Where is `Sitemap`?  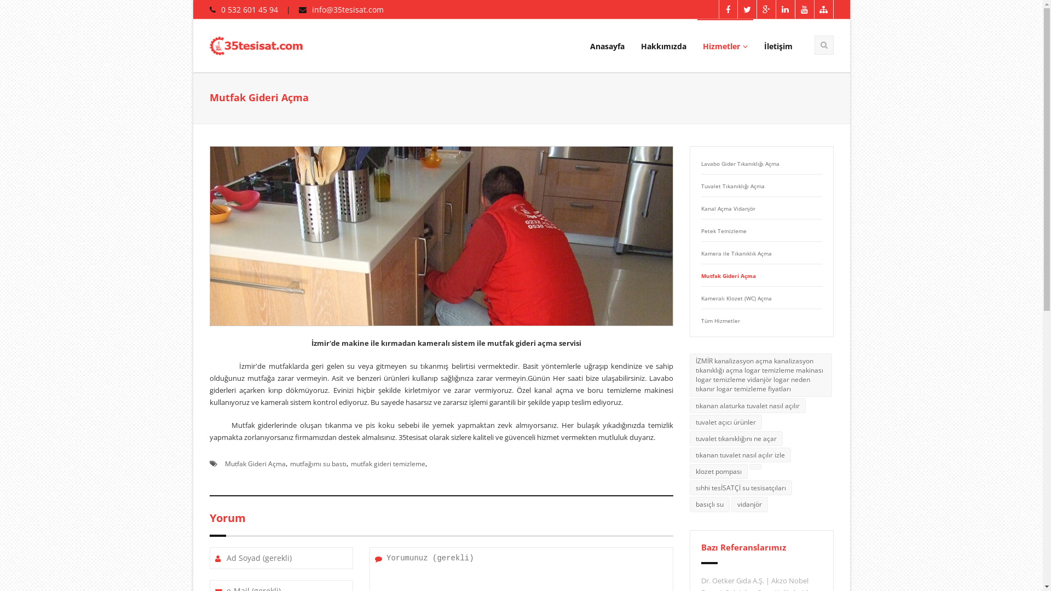 Sitemap is located at coordinates (824, 10).